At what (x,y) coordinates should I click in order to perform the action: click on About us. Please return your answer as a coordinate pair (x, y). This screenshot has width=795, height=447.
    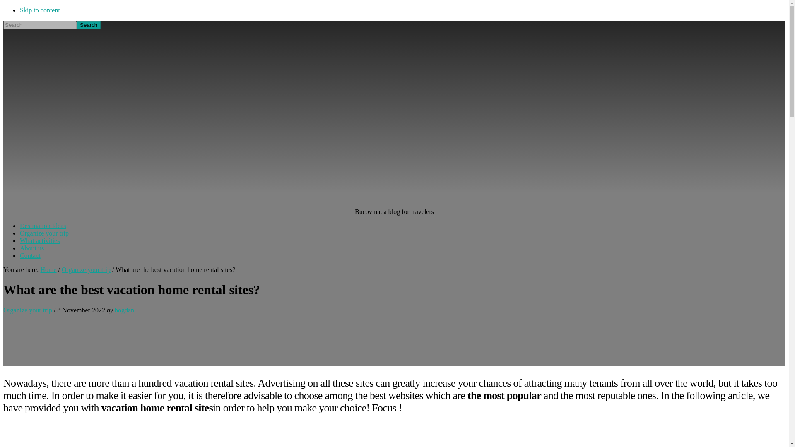
    Looking at the image, I should click on (31, 248).